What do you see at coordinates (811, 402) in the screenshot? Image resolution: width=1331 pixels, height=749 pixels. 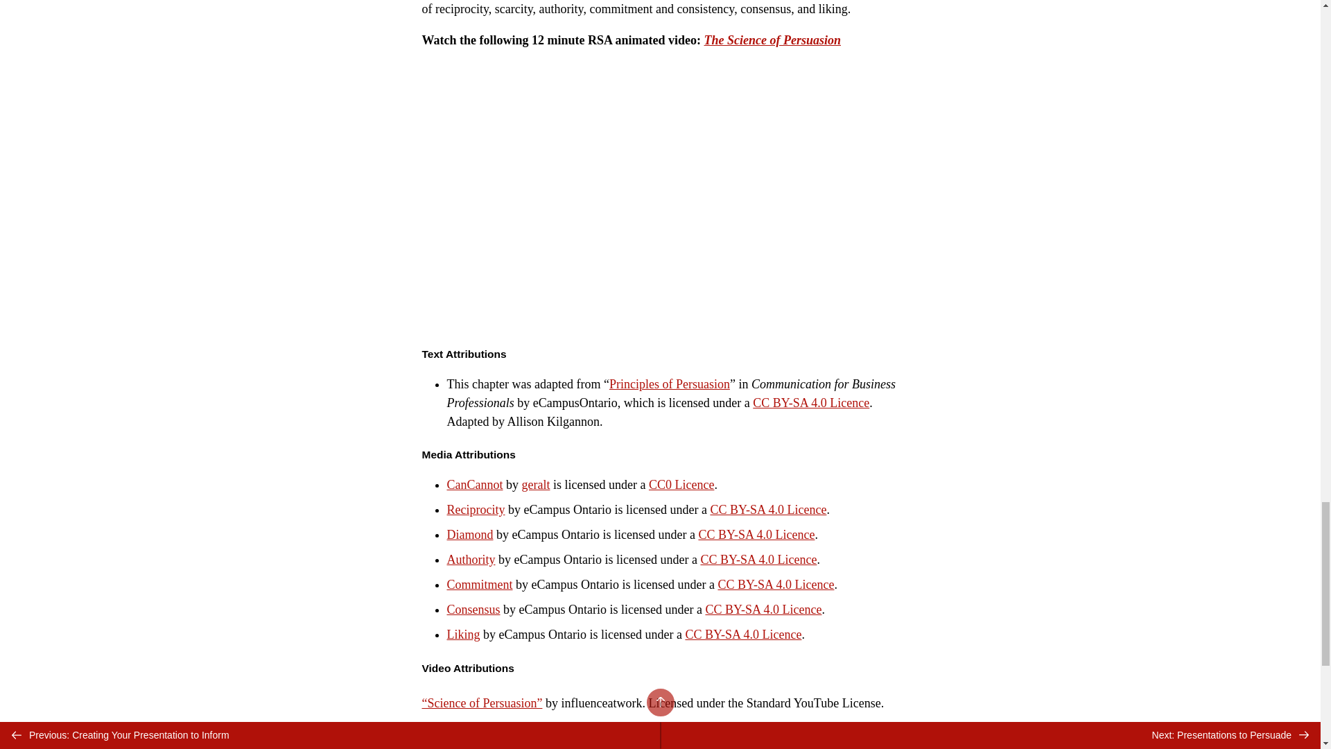 I see `CC BY-SA 4.0 Licence` at bounding box center [811, 402].